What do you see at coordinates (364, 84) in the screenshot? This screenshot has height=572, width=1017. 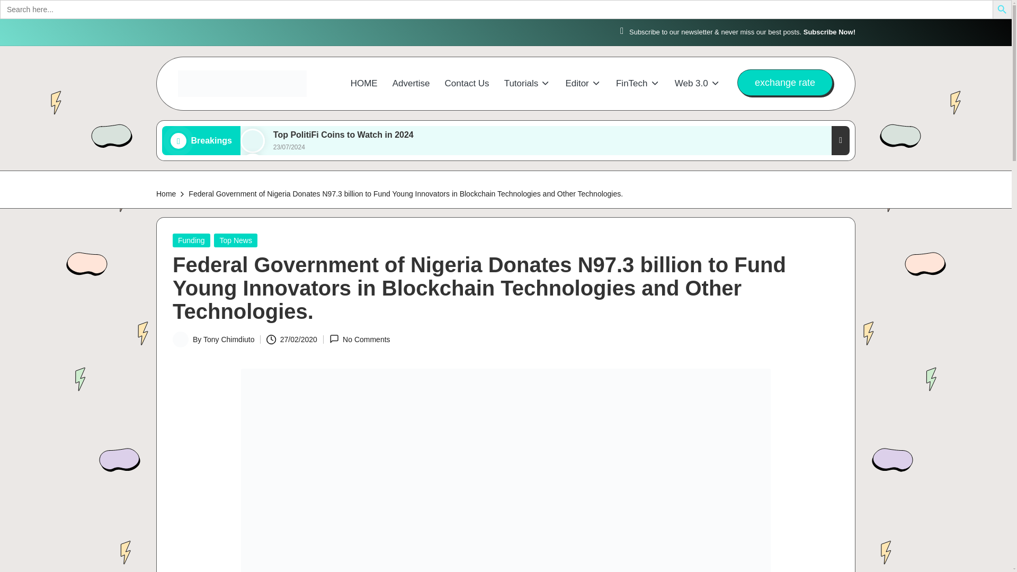 I see `HOME` at bounding box center [364, 84].